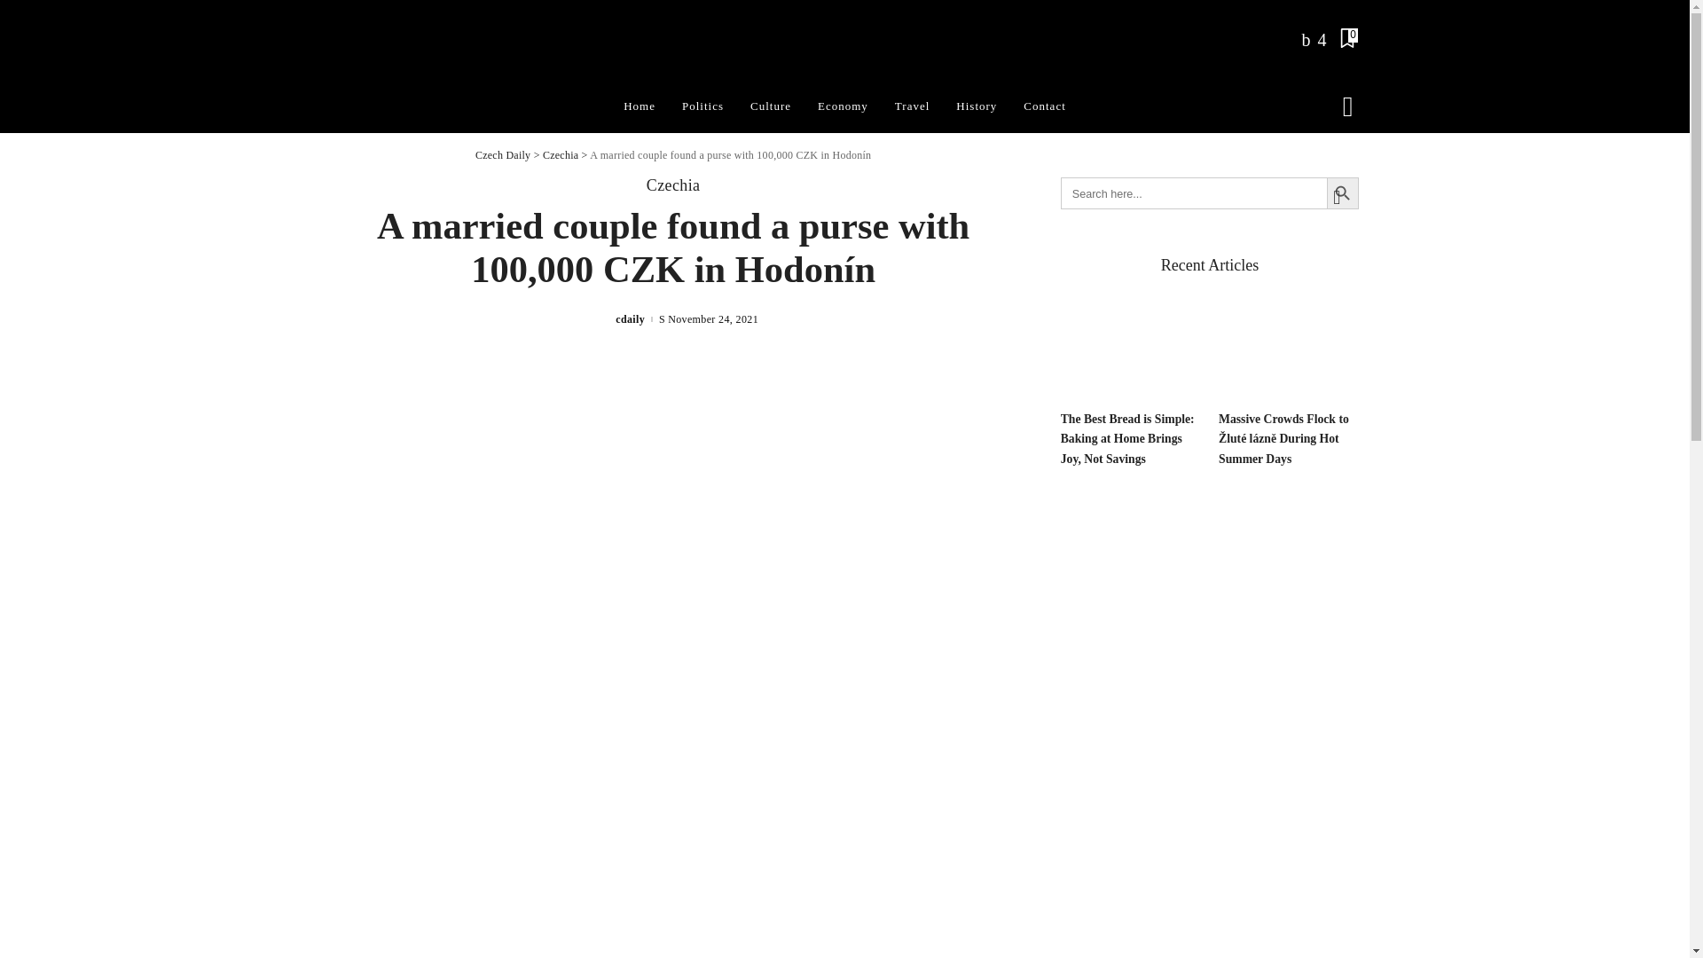  I want to click on Economy, so click(843, 106).